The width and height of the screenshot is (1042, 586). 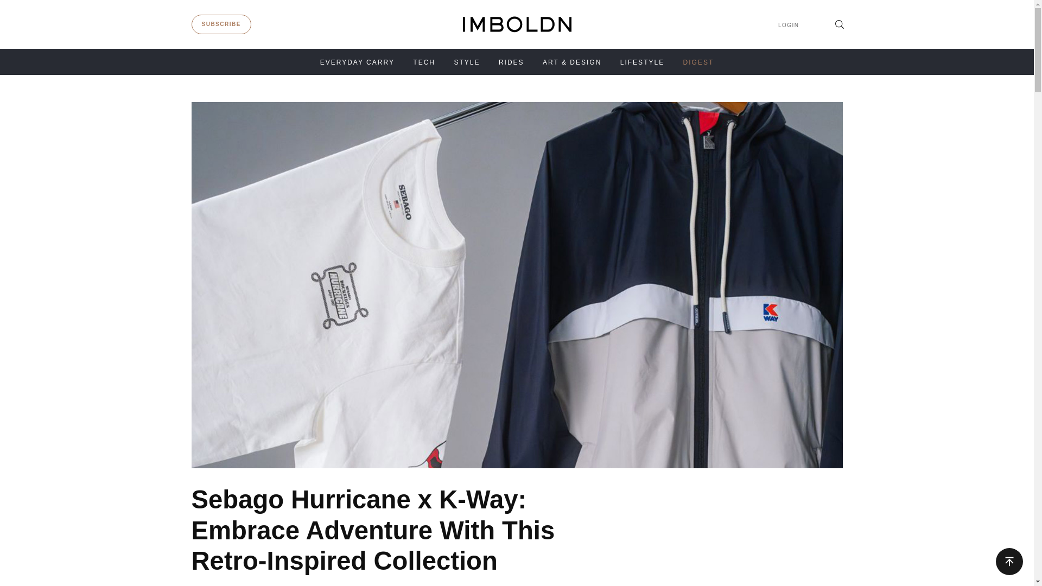 What do you see at coordinates (642, 62) in the screenshot?
I see `LIFESTYLE` at bounding box center [642, 62].